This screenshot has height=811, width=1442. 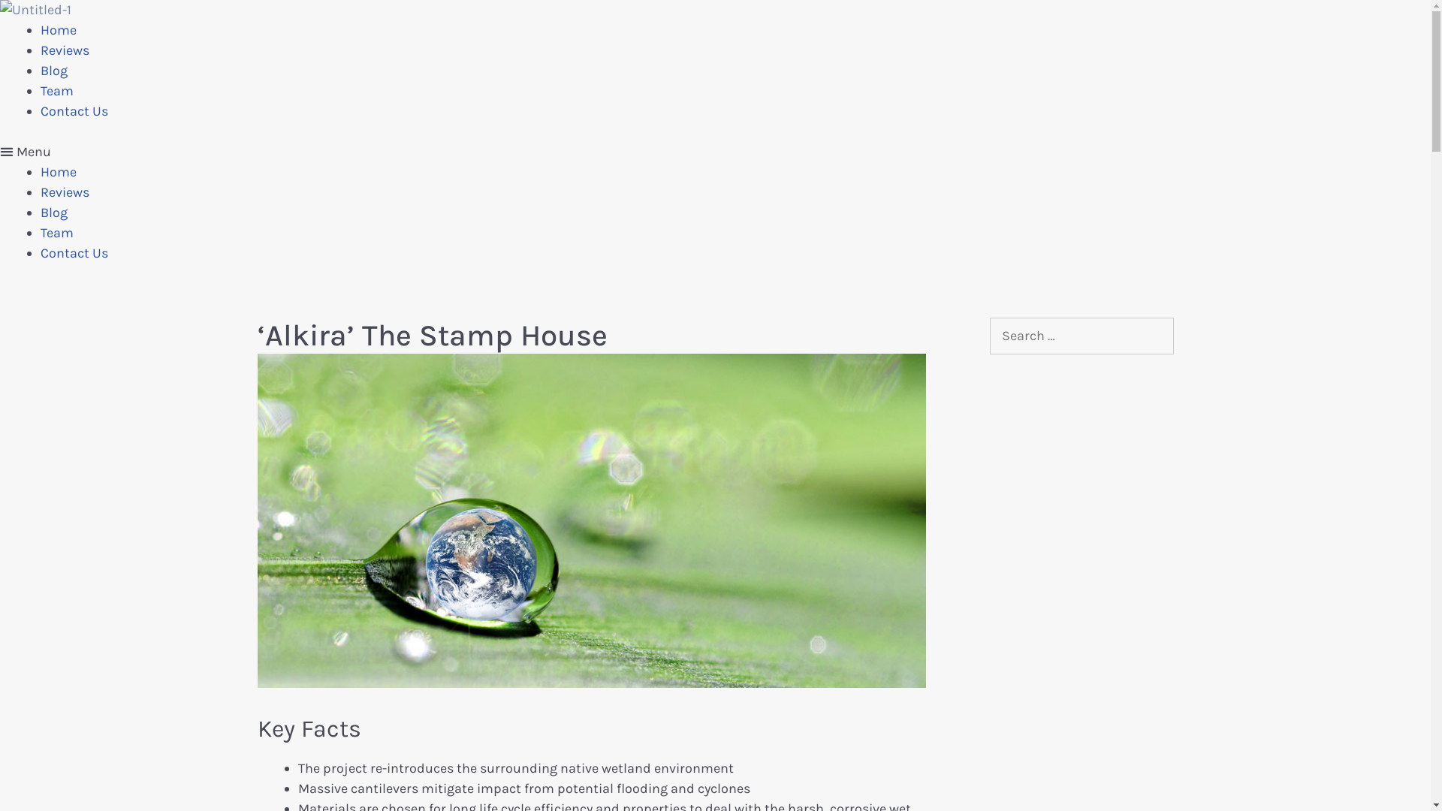 I want to click on Search for:, so click(x=1081, y=336).